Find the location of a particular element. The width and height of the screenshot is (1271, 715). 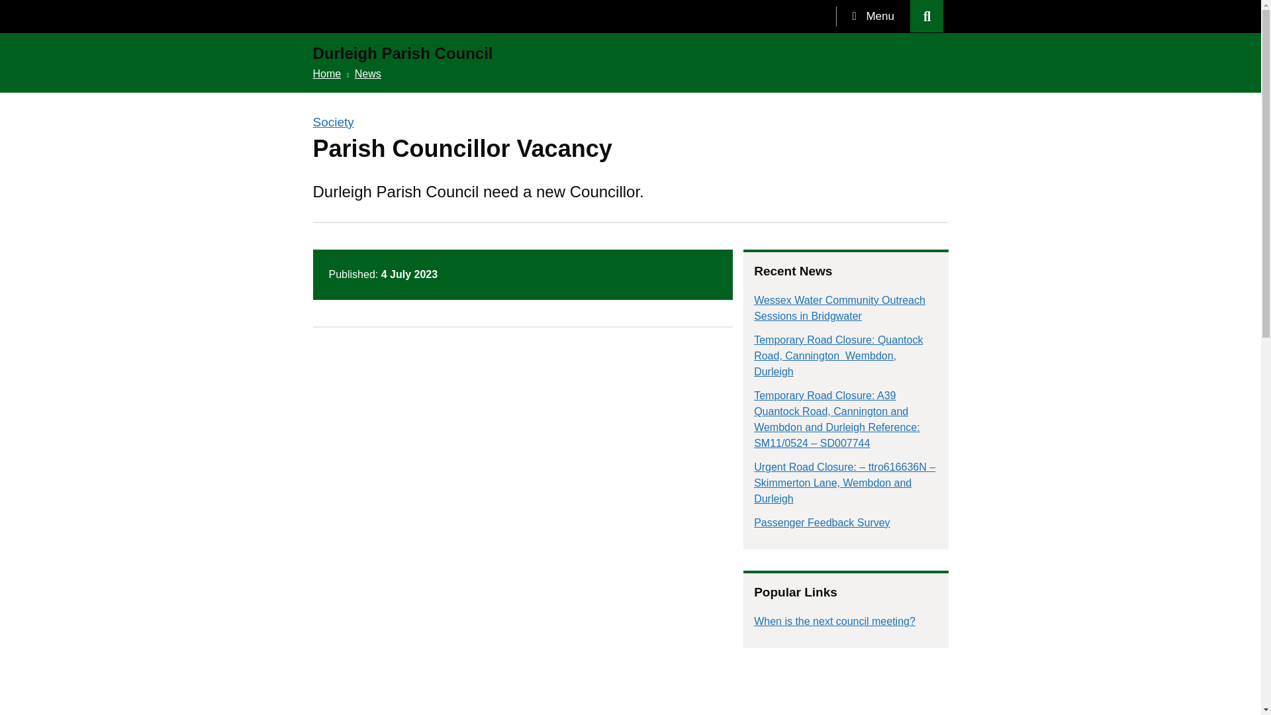

Skip to main content is located at coordinates (10, 7).